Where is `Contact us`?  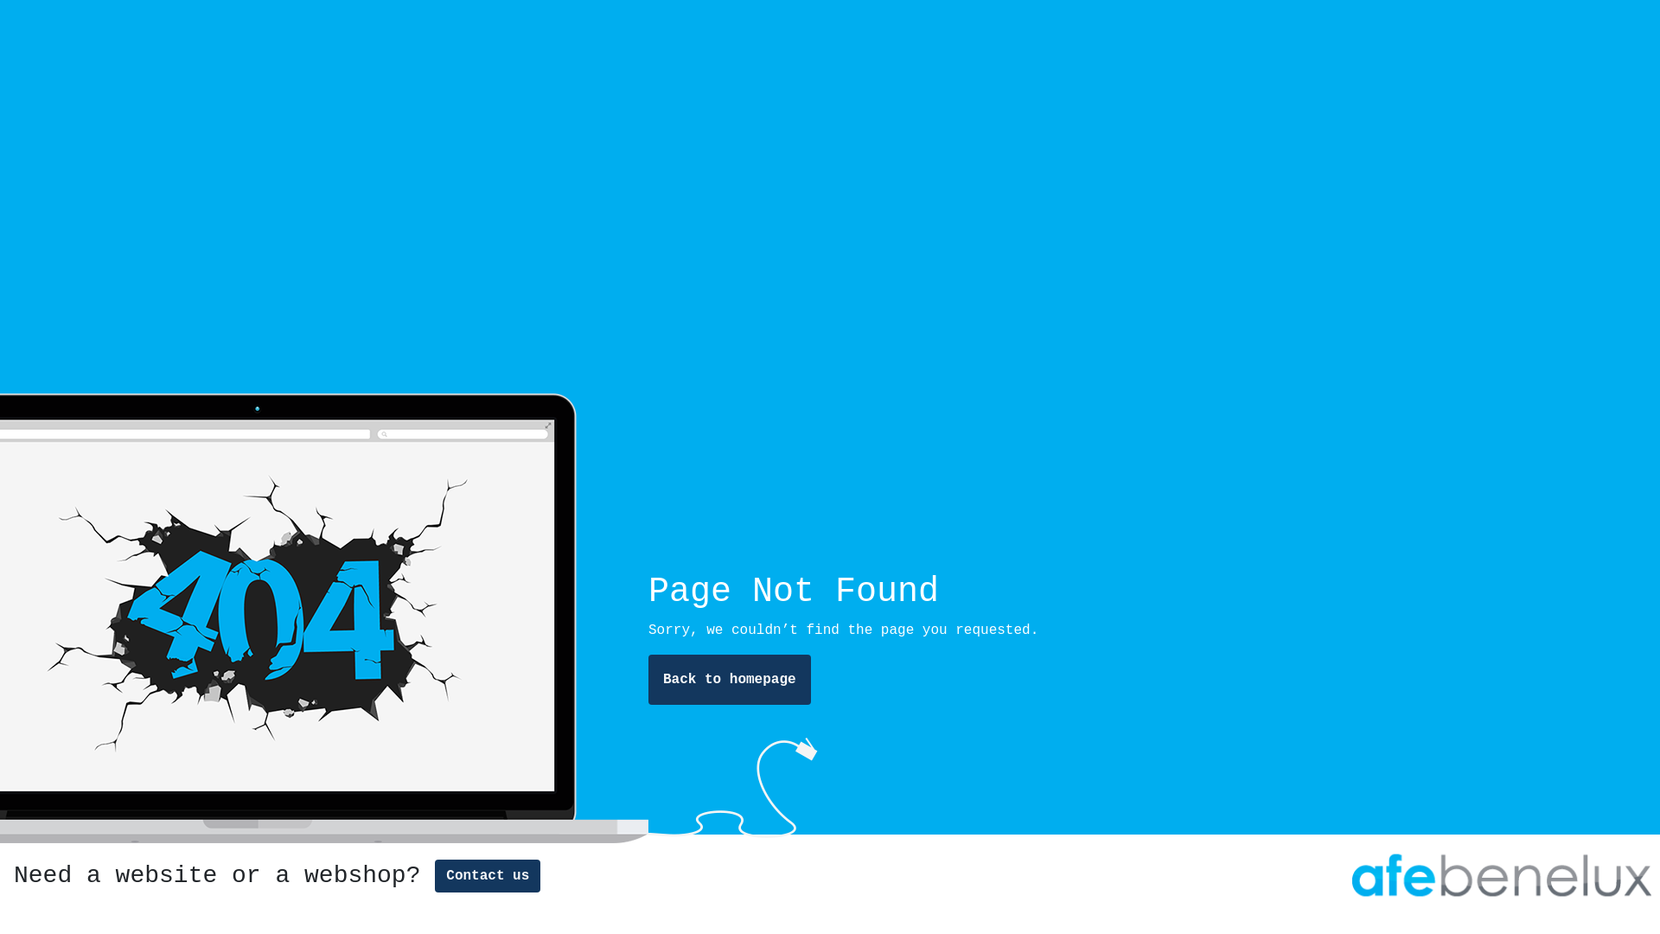 Contact us is located at coordinates (488, 876).